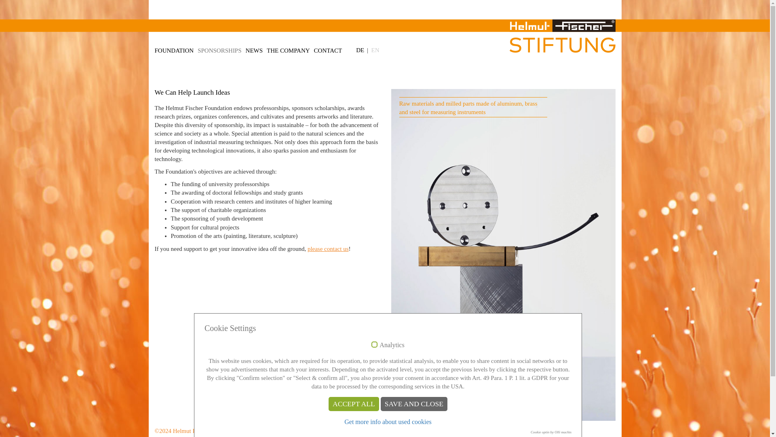 The width and height of the screenshot is (776, 437). Describe the element at coordinates (328, 248) in the screenshot. I see `Opens internal link in current window` at that location.